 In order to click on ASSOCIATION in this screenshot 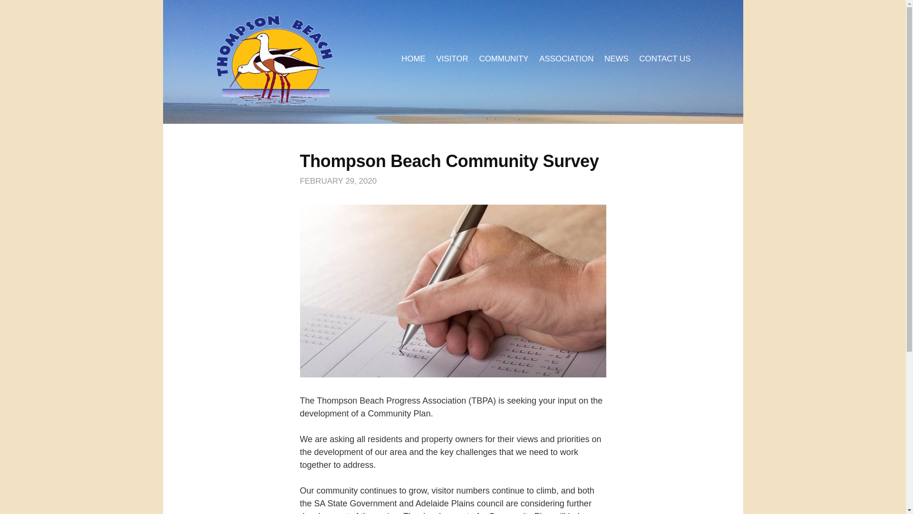, I will do `click(566, 59)`.